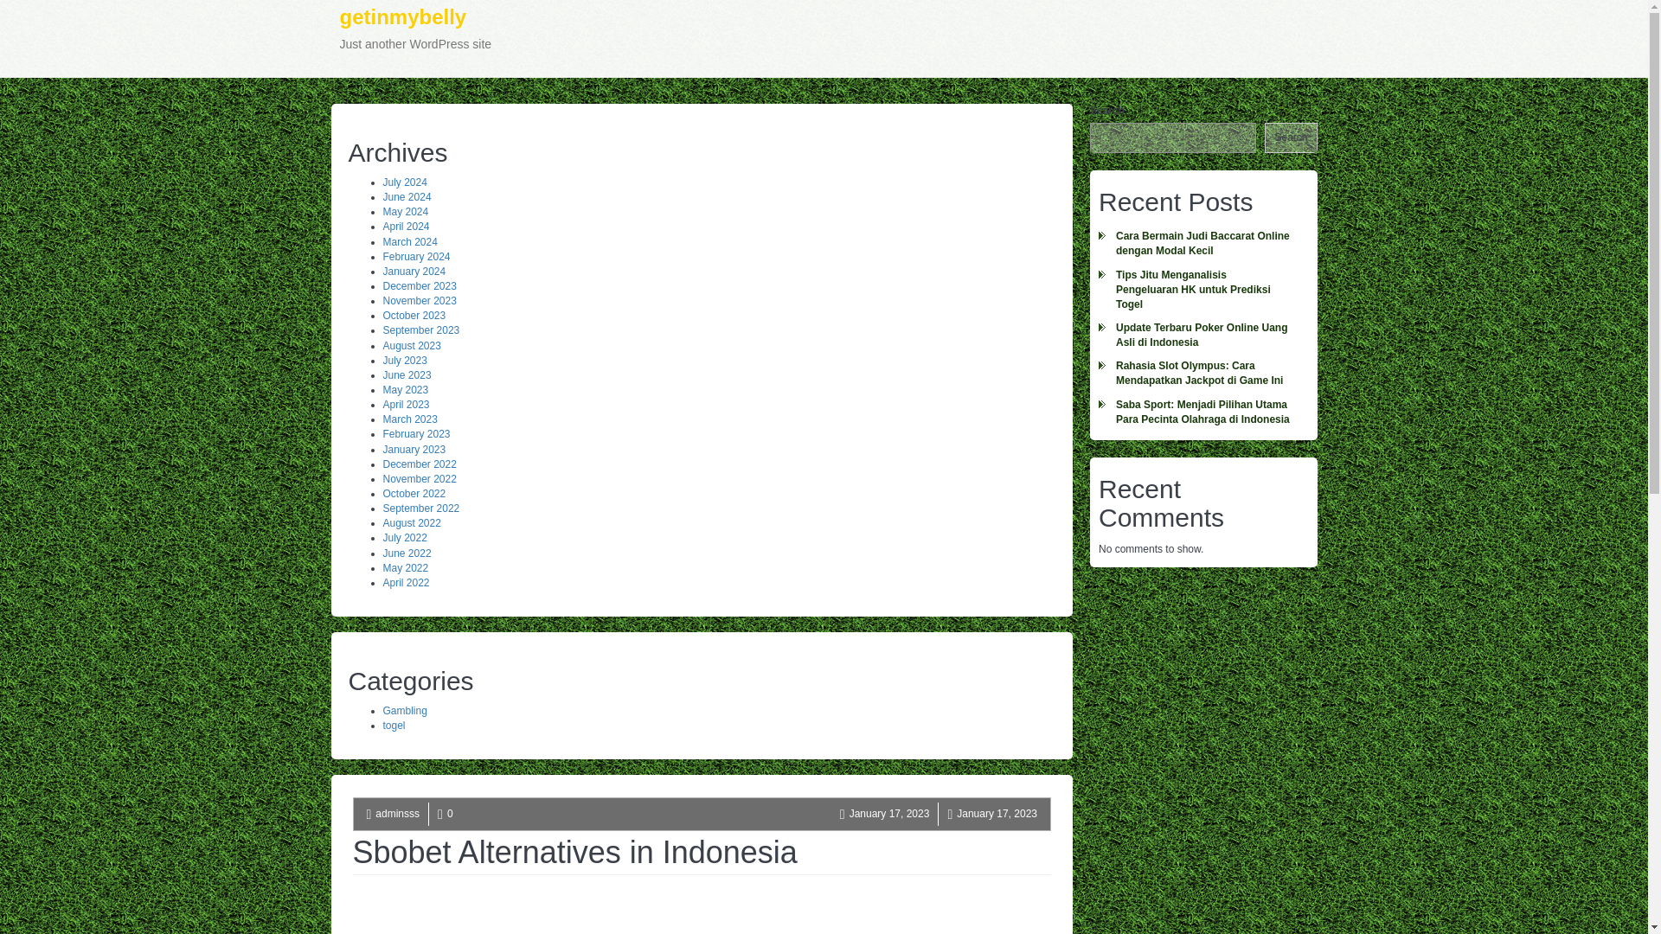 The height and width of the screenshot is (934, 1661). What do you see at coordinates (406, 197) in the screenshot?
I see `Tips Jitu Menganalisis Pengeluaran HK untuk Prediksi Togel` at bounding box center [406, 197].